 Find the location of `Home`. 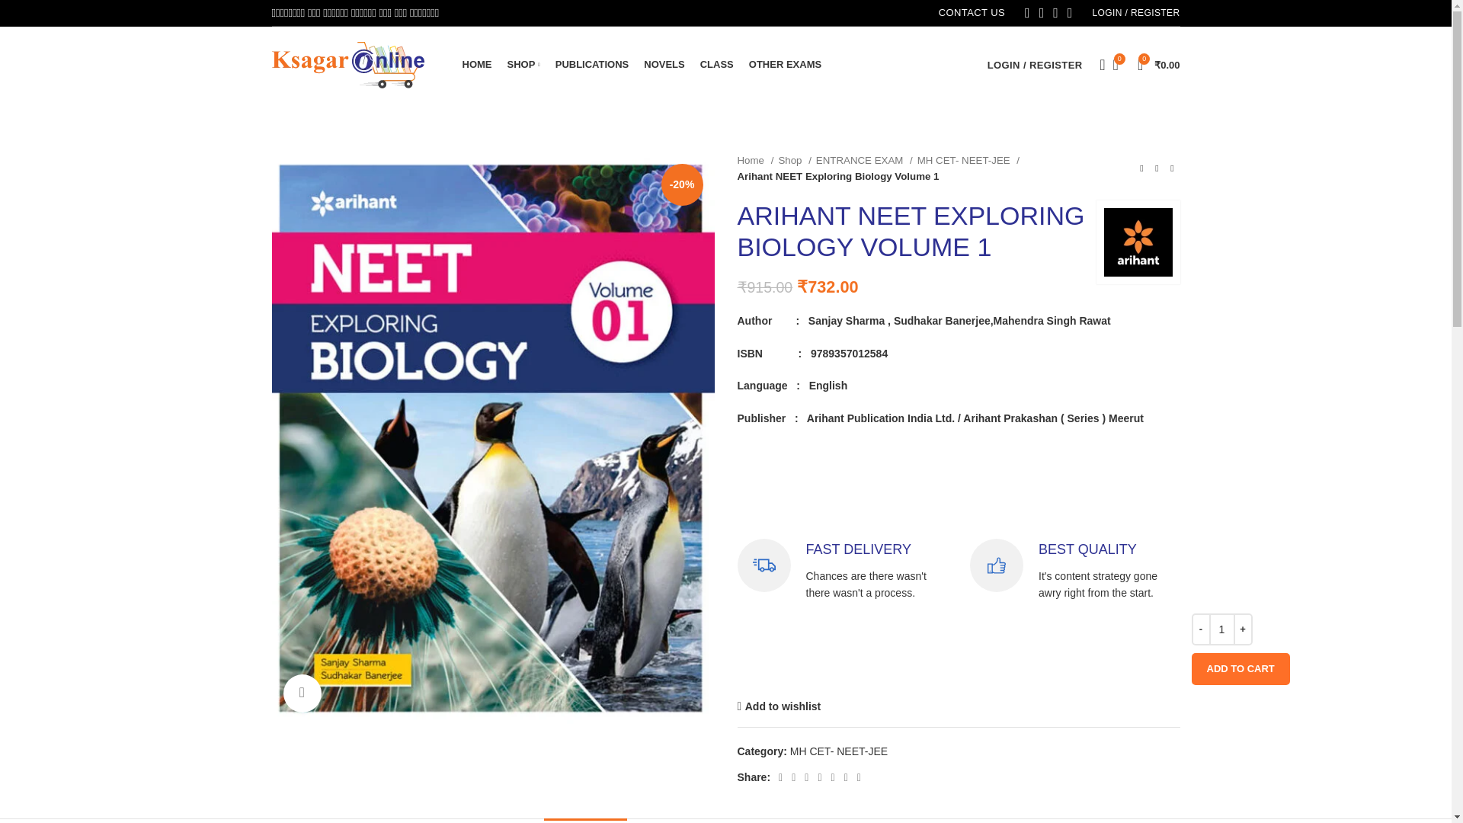

Home is located at coordinates (755, 160).